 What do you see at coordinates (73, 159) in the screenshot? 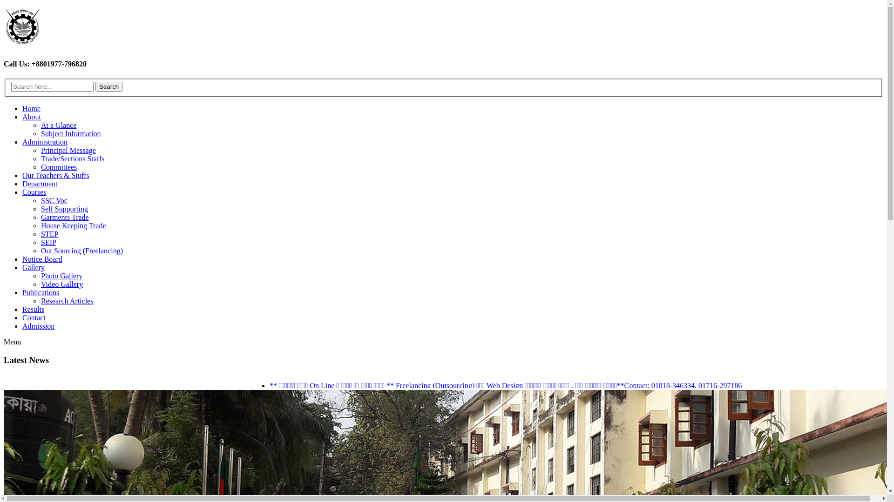
I see `Trade/Sections Staffs` at bounding box center [73, 159].